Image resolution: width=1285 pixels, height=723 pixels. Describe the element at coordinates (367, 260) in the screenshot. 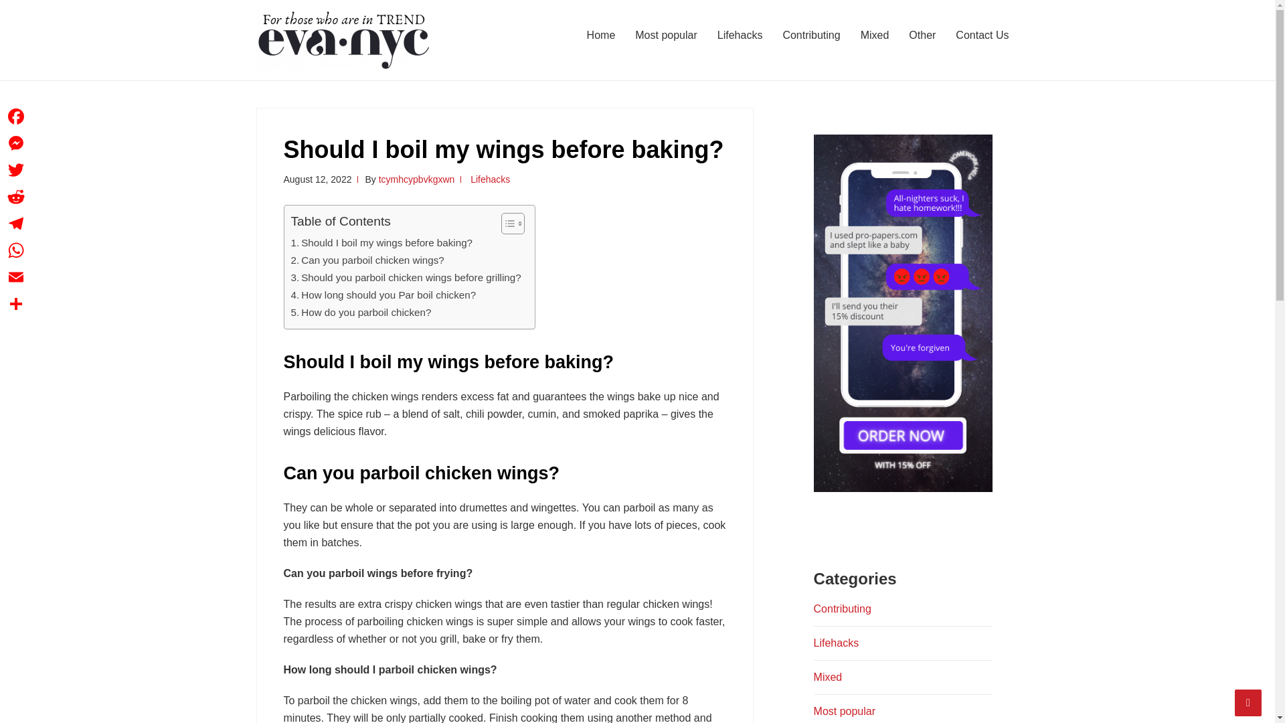

I see `Can you parboil chicken wings?` at that location.